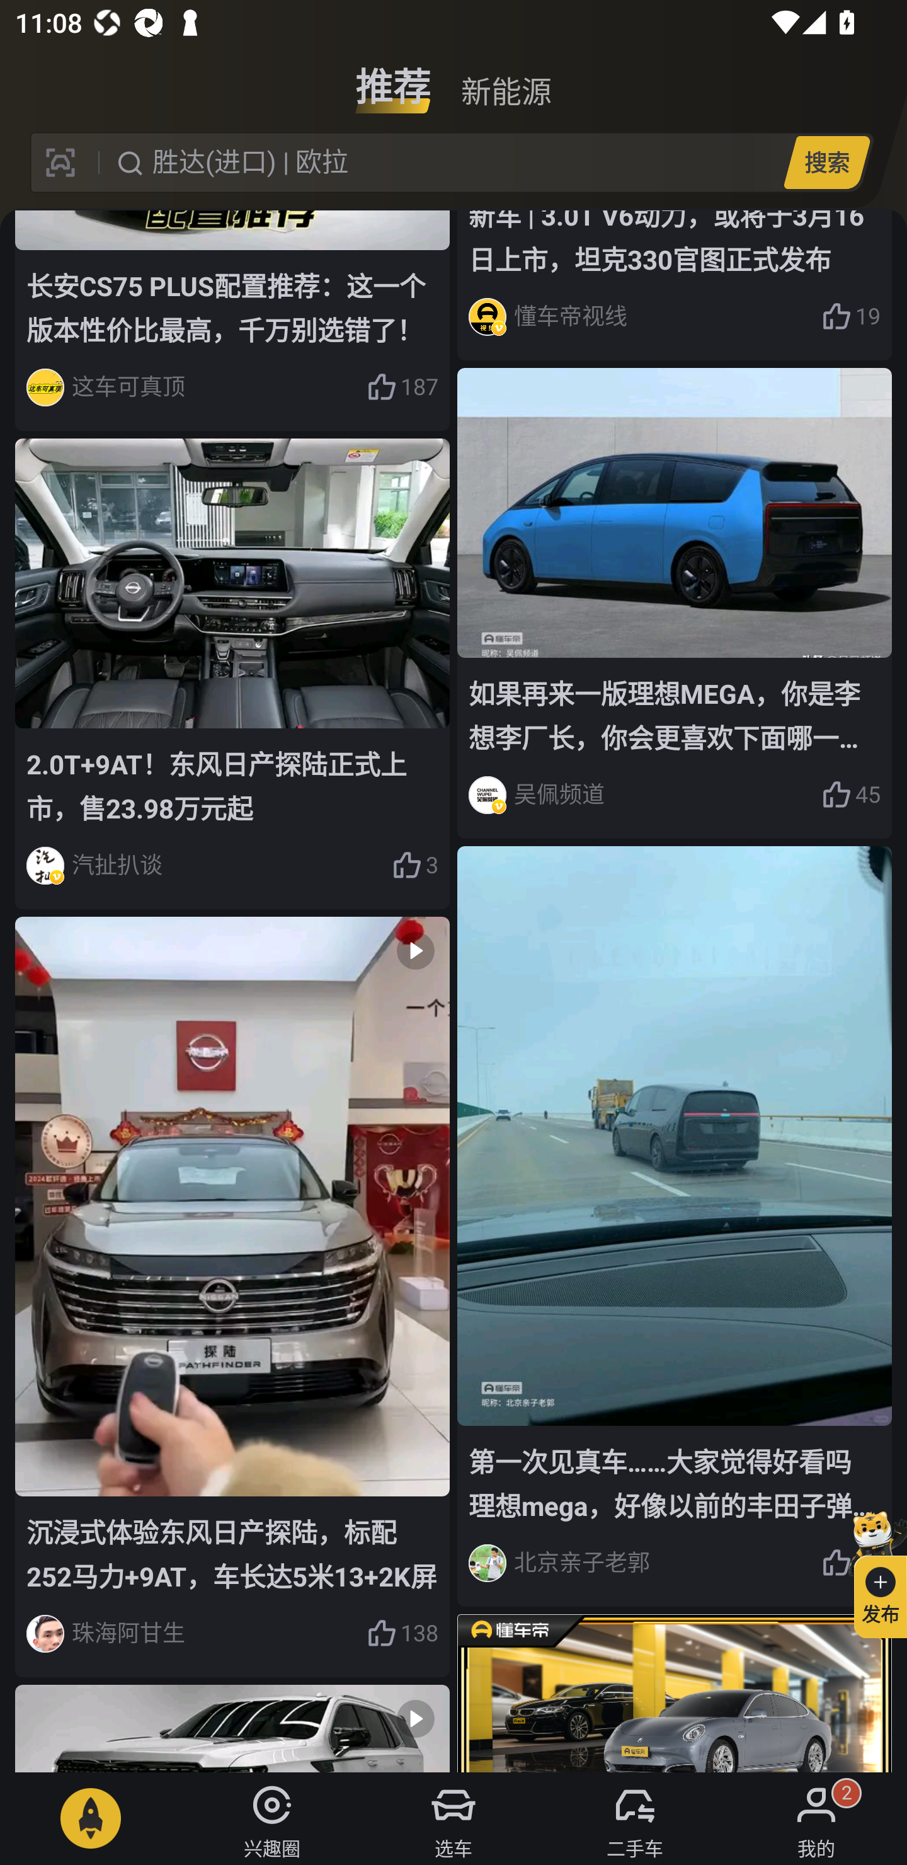  I want to click on  我的, so click(816, 1818).